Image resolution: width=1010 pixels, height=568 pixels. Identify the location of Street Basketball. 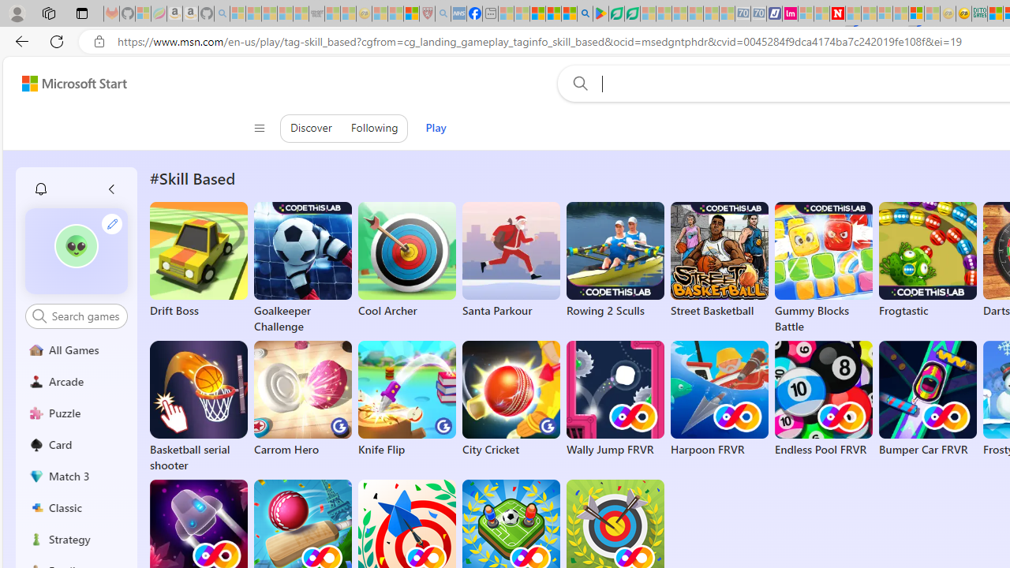
(720, 260).